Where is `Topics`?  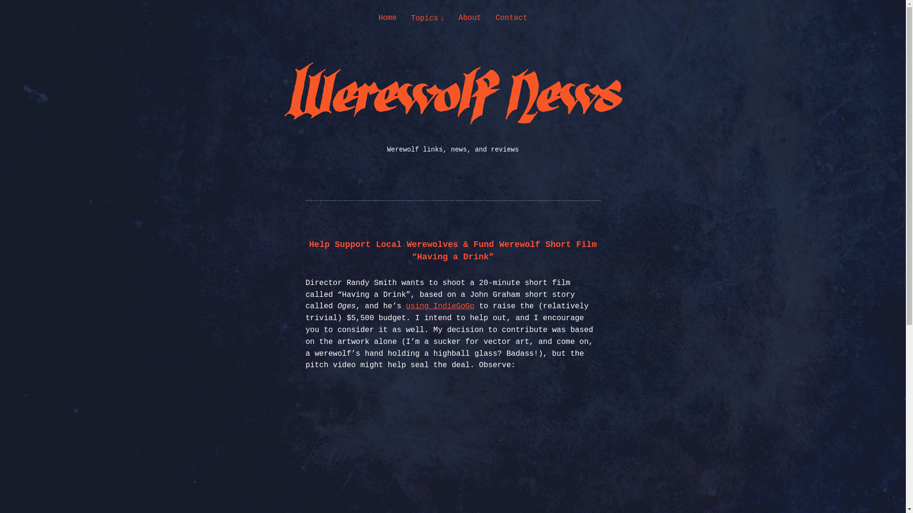 Topics is located at coordinates (427, 18).